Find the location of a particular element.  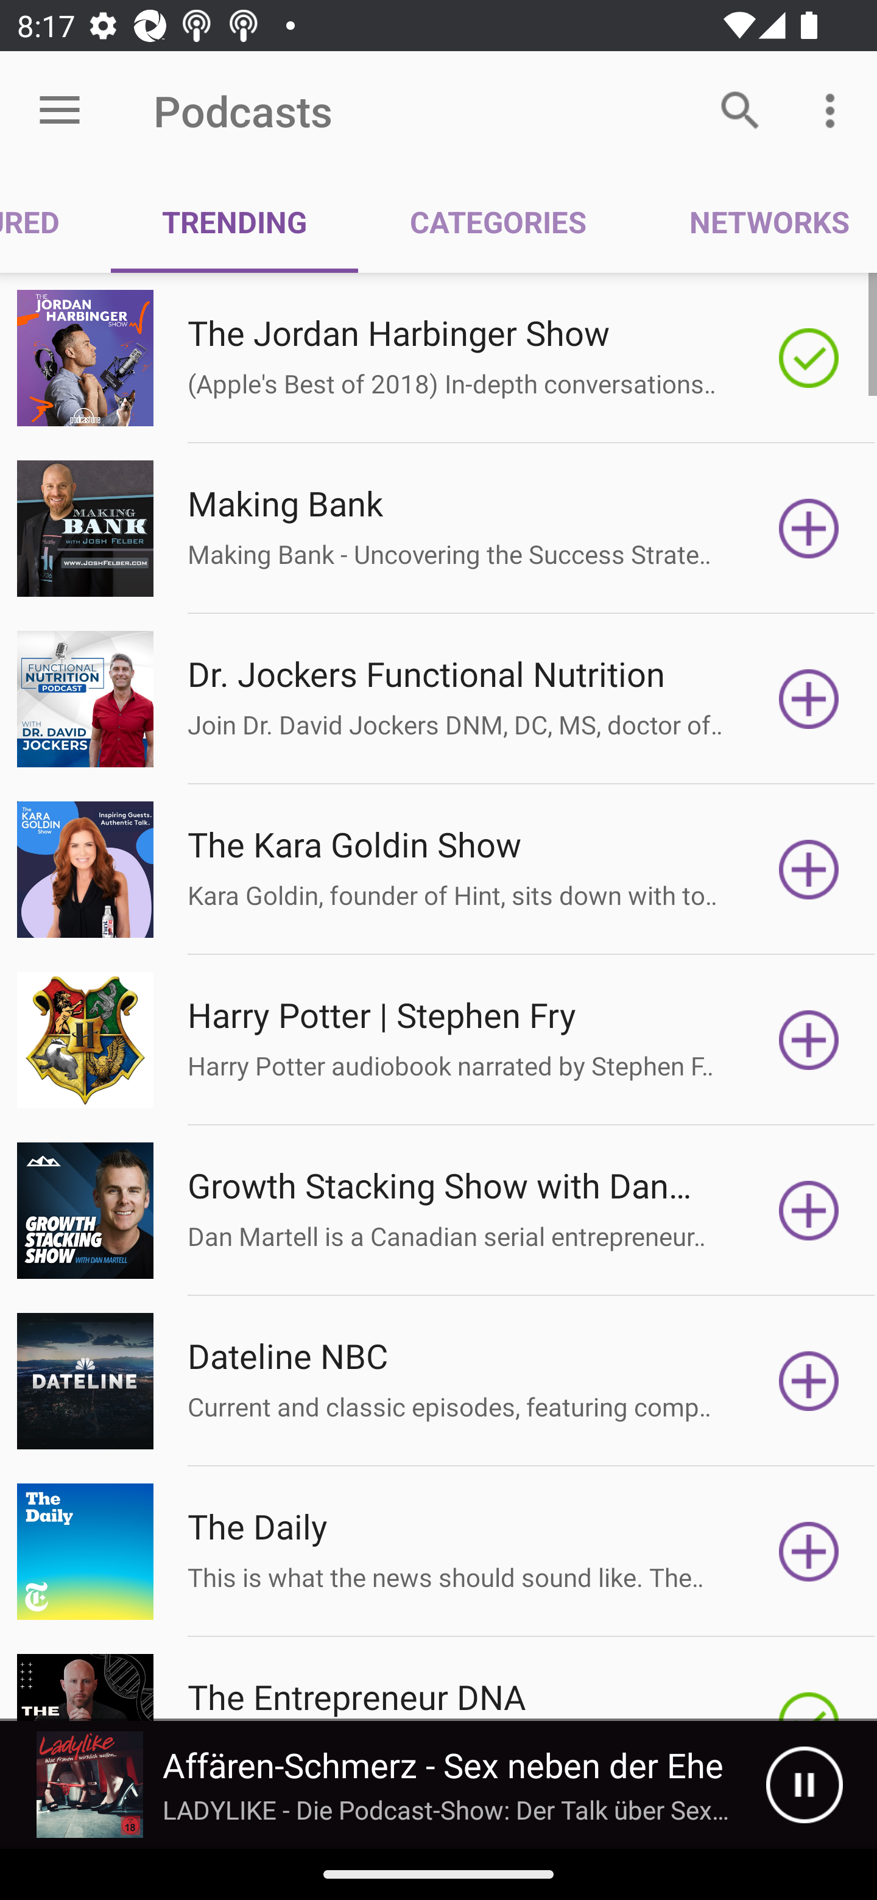

Subscribe is located at coordinates (809, 1381).